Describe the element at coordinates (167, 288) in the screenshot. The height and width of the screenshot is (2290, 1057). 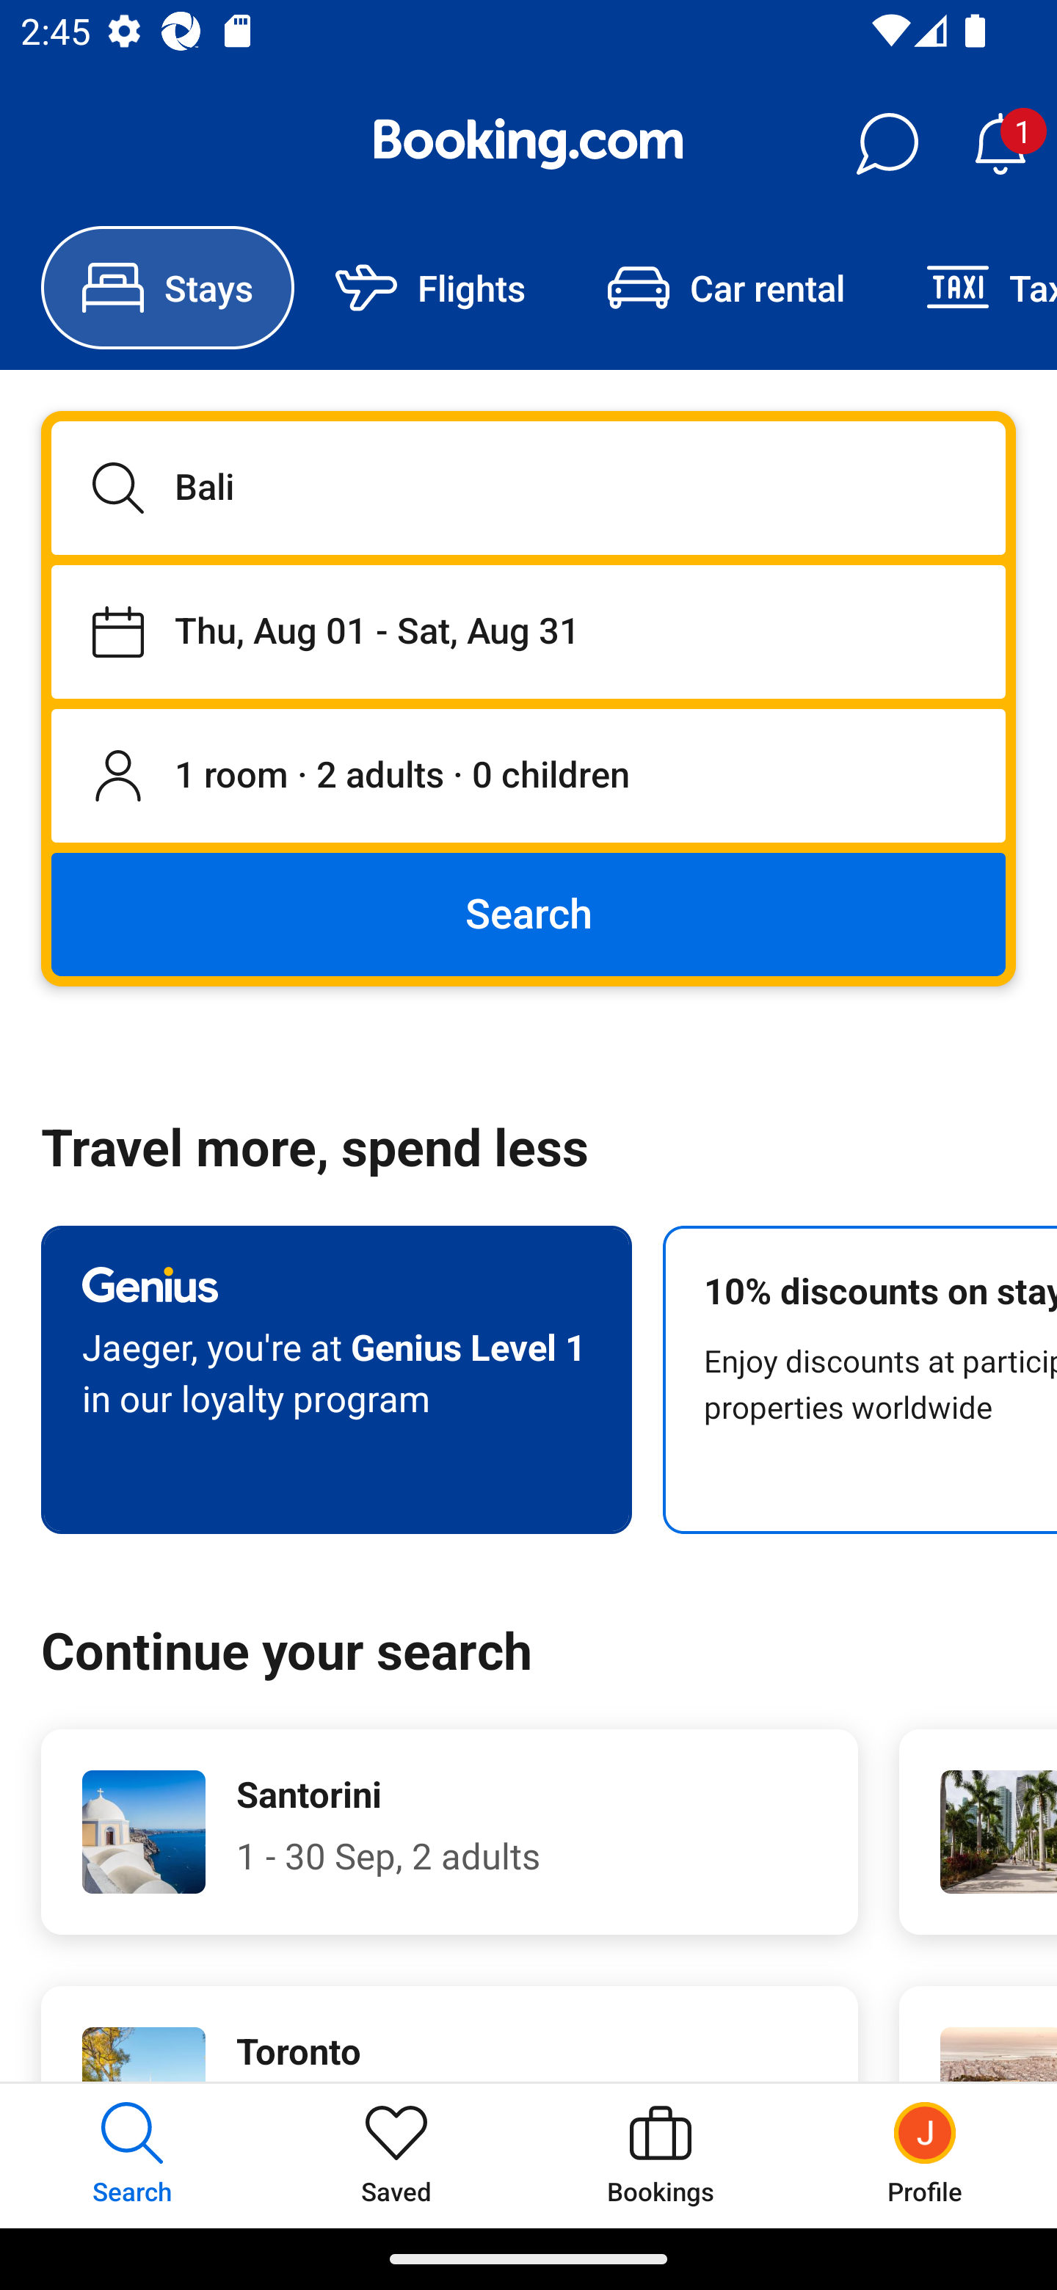
I see `Stays` at that location.